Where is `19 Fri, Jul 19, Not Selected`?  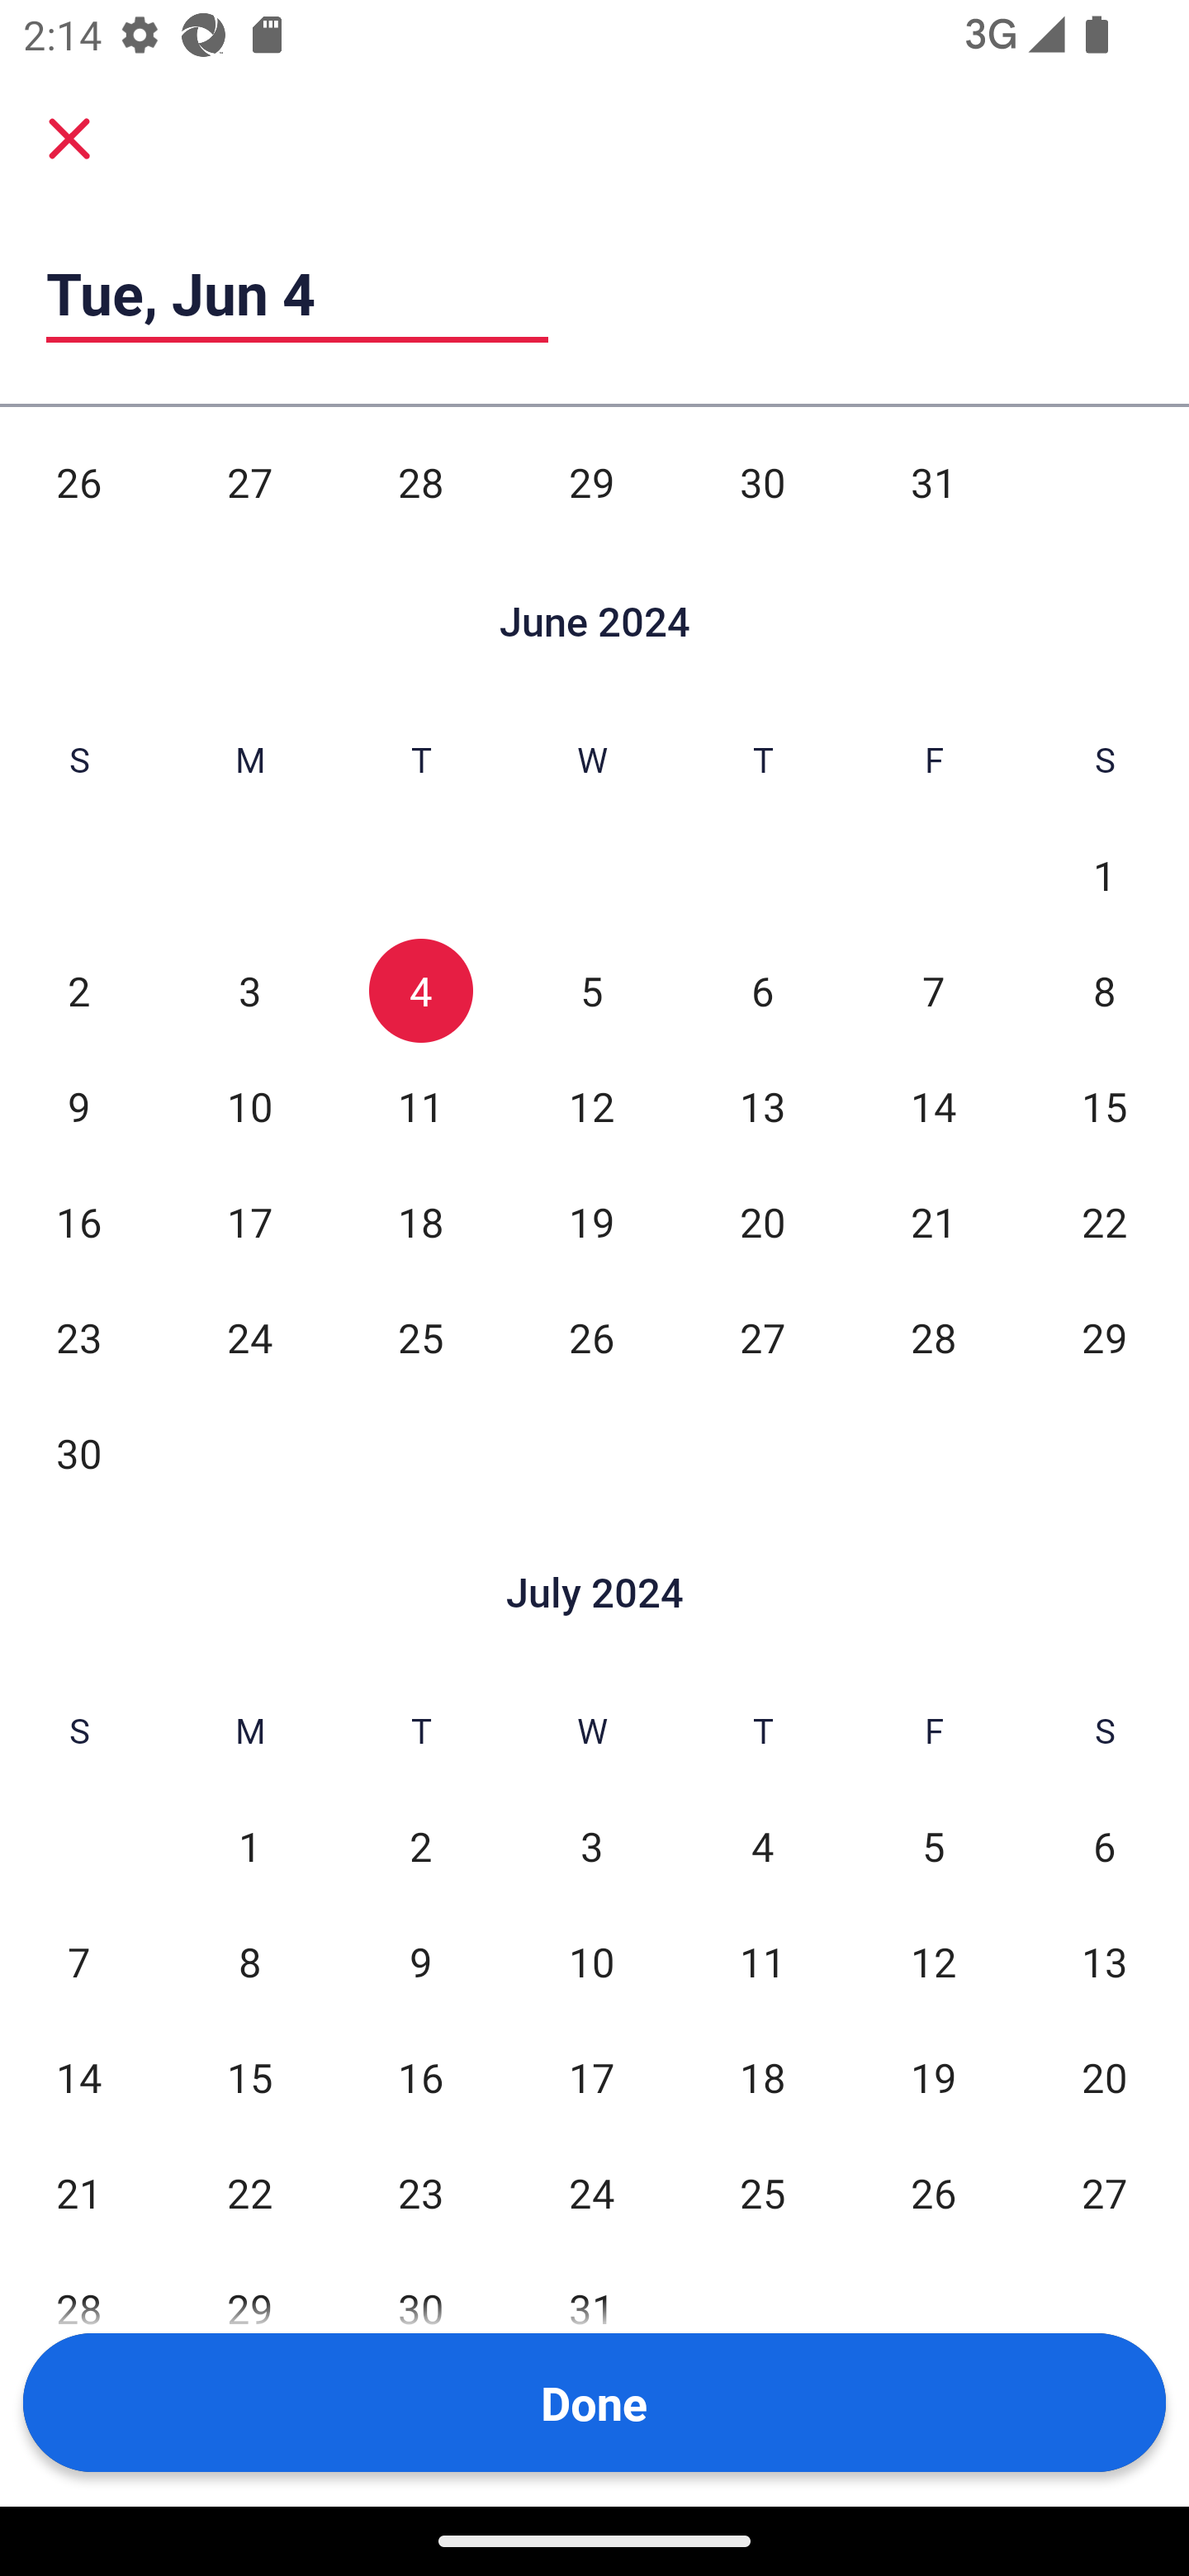
19 Fri, Jul 19, Not Selected is located at coordinates (933, 2077).